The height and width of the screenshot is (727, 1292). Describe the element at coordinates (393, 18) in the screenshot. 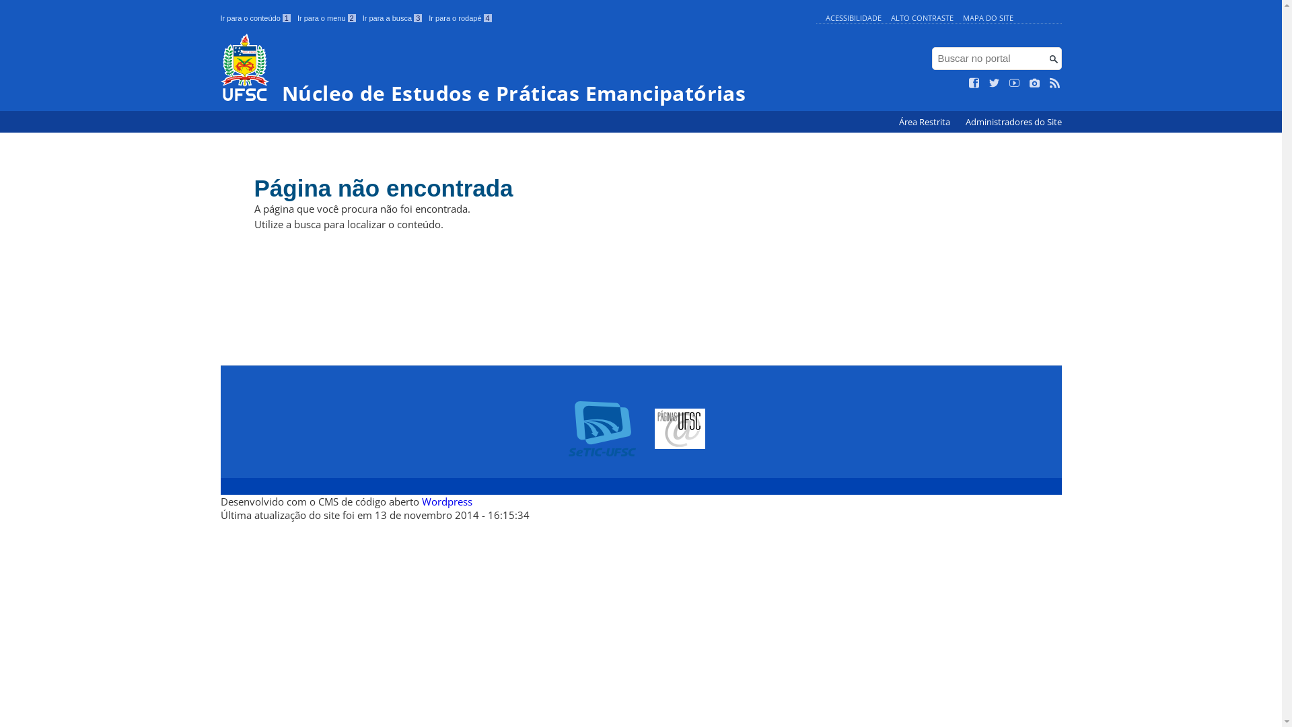

I see `Ir para a busca 3` at that location.